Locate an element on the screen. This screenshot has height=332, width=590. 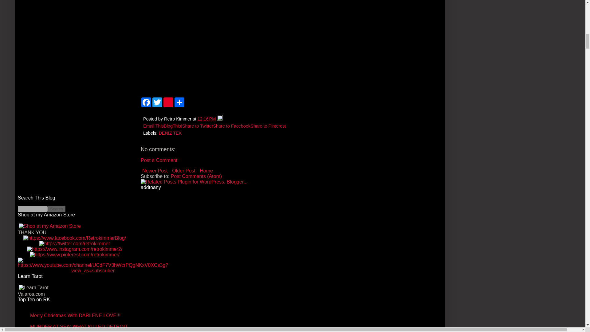
search is located at coordinates (33, 209).